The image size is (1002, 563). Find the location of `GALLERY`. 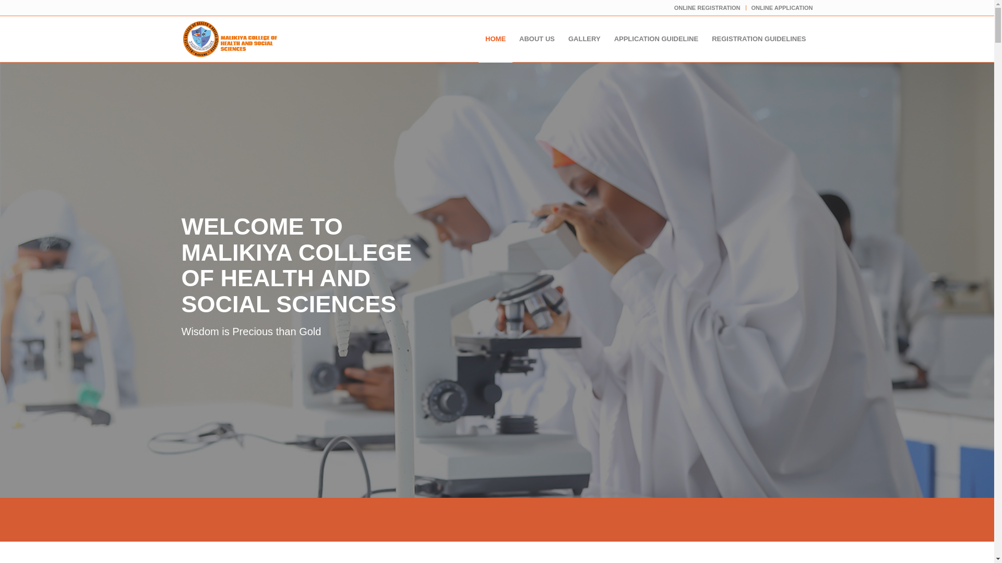

GALLERY is located at coordinates (584, 39).